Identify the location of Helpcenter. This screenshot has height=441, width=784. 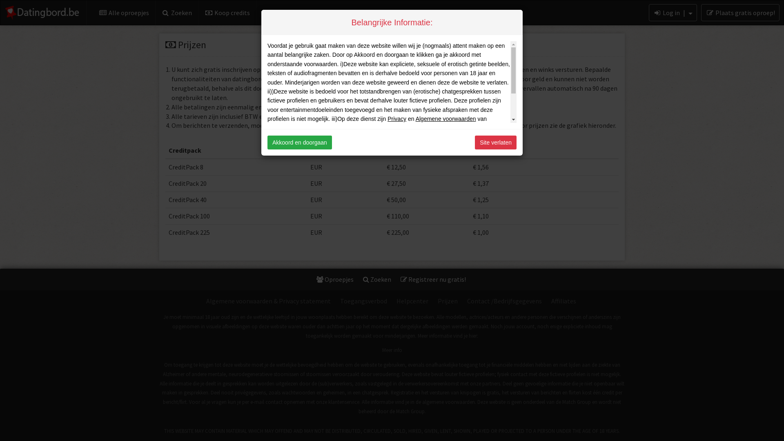
(412, 301).